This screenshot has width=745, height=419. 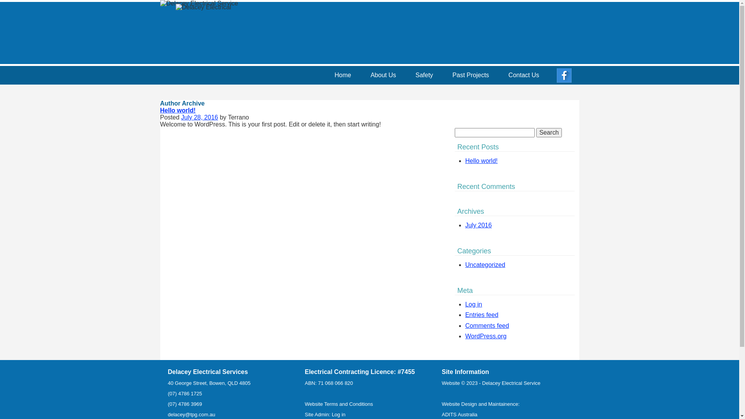 What do you see at coordinates (482, 161) in the screenshot?
I see `Hello world!` at bounding box center [482, 161].